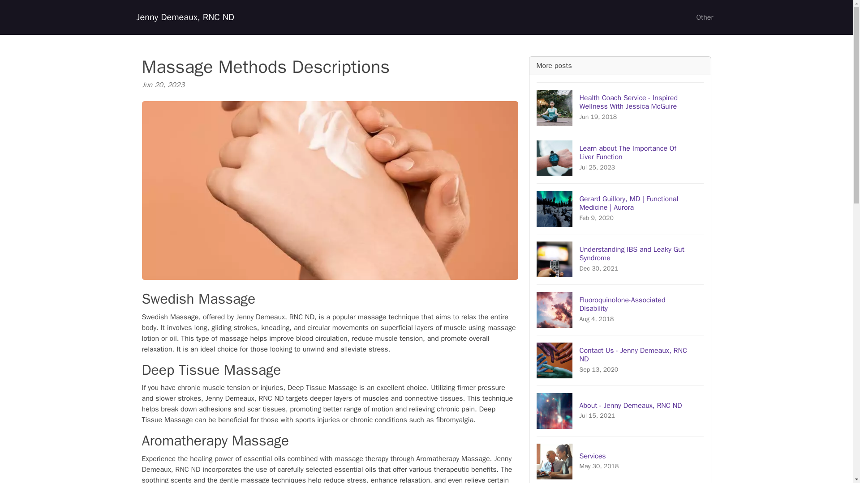 The image size is (860, 483). I want to click on Other, so click(620, 309).